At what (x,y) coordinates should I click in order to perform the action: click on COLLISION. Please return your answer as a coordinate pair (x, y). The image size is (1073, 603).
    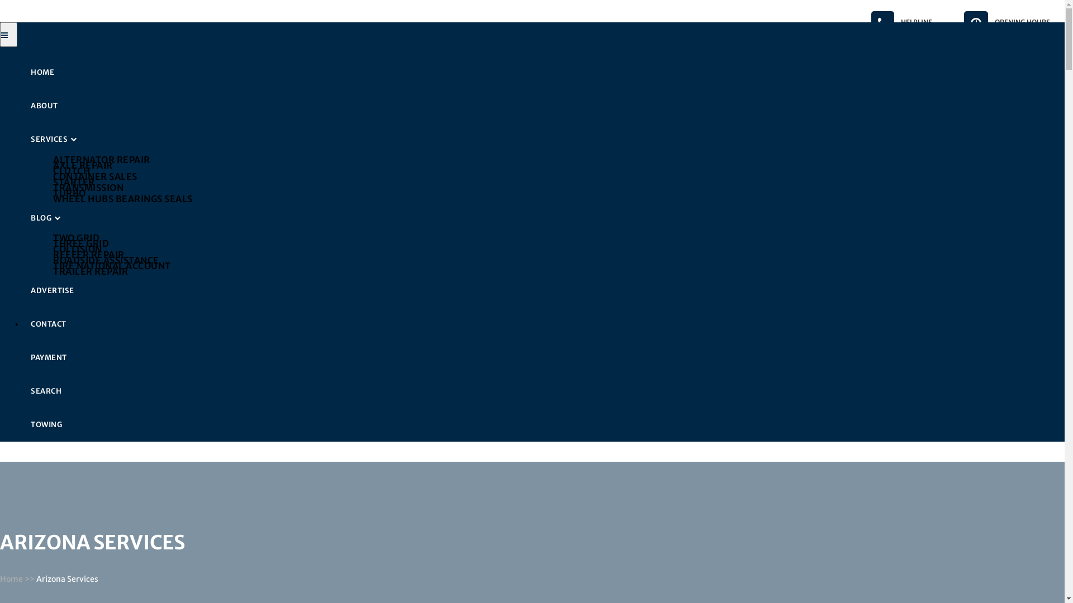
    Looking at the image, I should click on (554, 249).